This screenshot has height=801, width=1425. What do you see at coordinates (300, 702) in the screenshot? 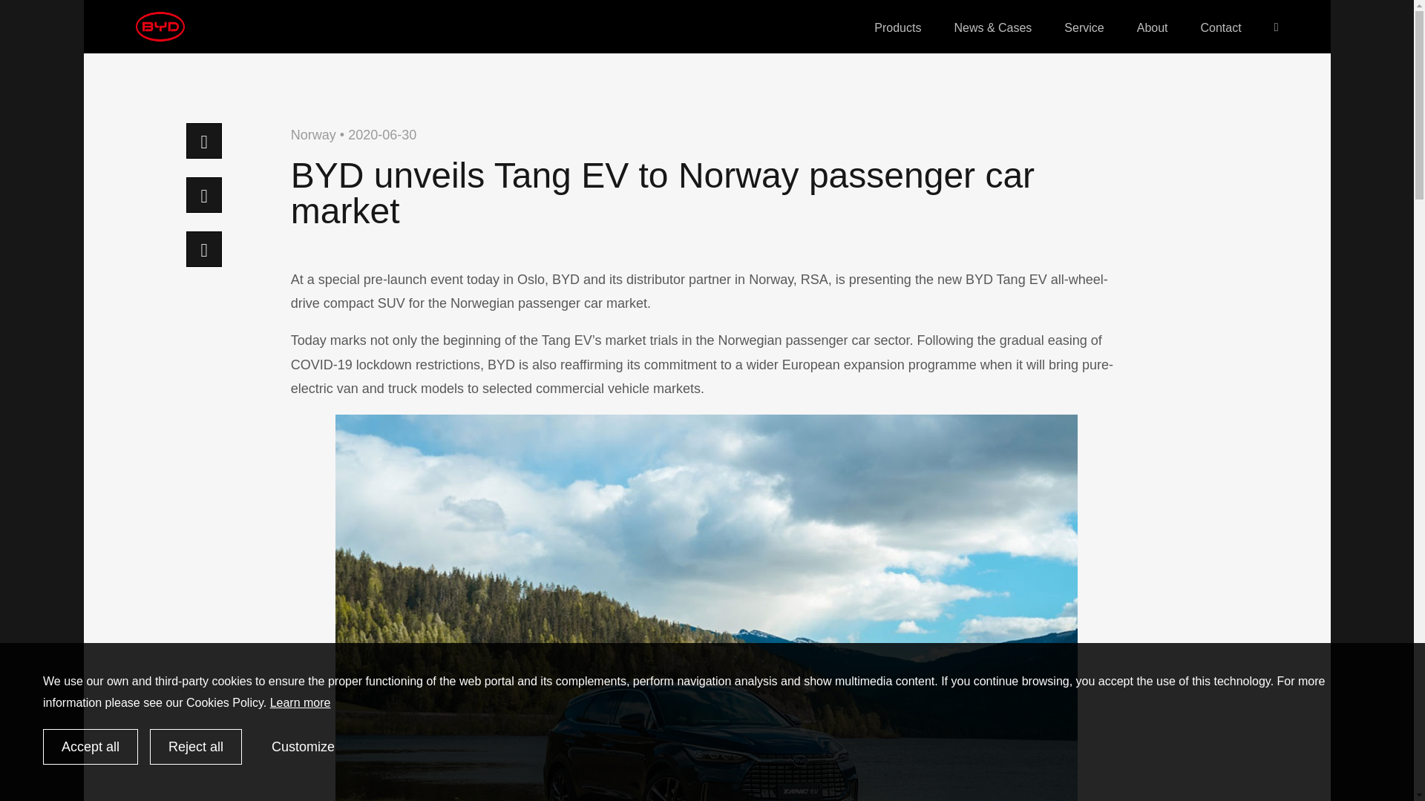
I see `Learn more` at bounding box center [300, 702].